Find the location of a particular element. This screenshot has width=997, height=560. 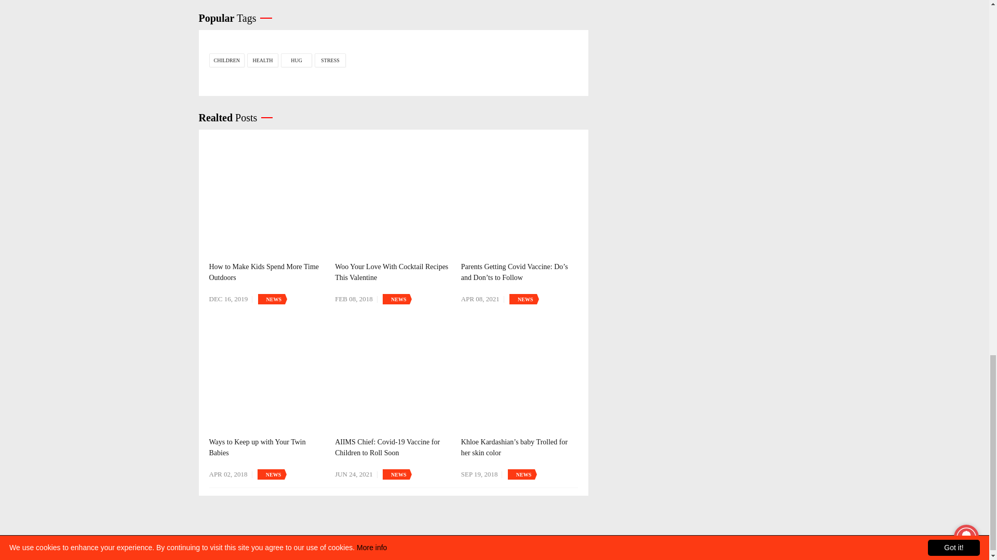

Hug Tag is located at coordinates (296, 60).